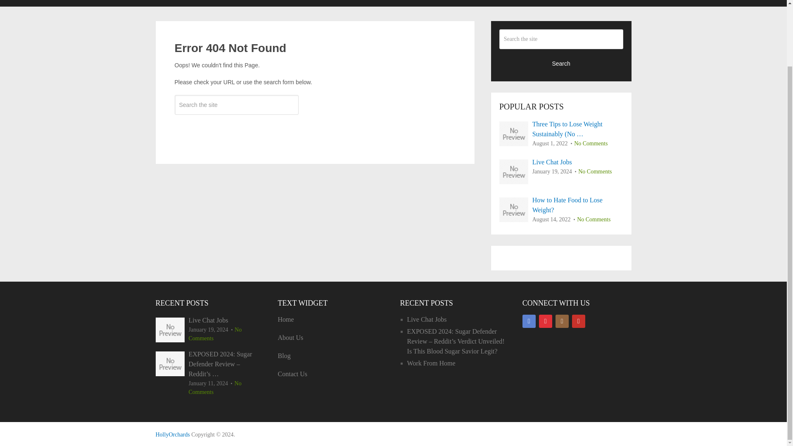 This screenshot has height=446, width=793. Describe the element at coordinates (561, 205) in the screenshot. I see `How to Hate Food to Lose Weight?` at that location.